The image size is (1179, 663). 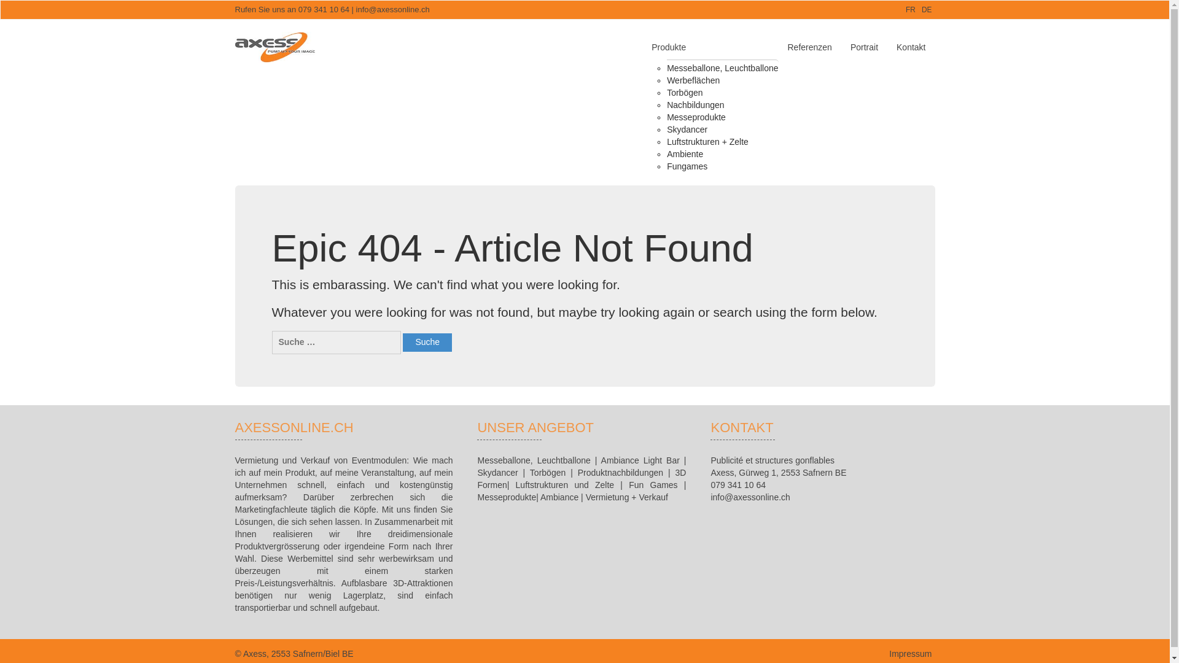 I want to click on Ambiente, so click(x=685, y=153).